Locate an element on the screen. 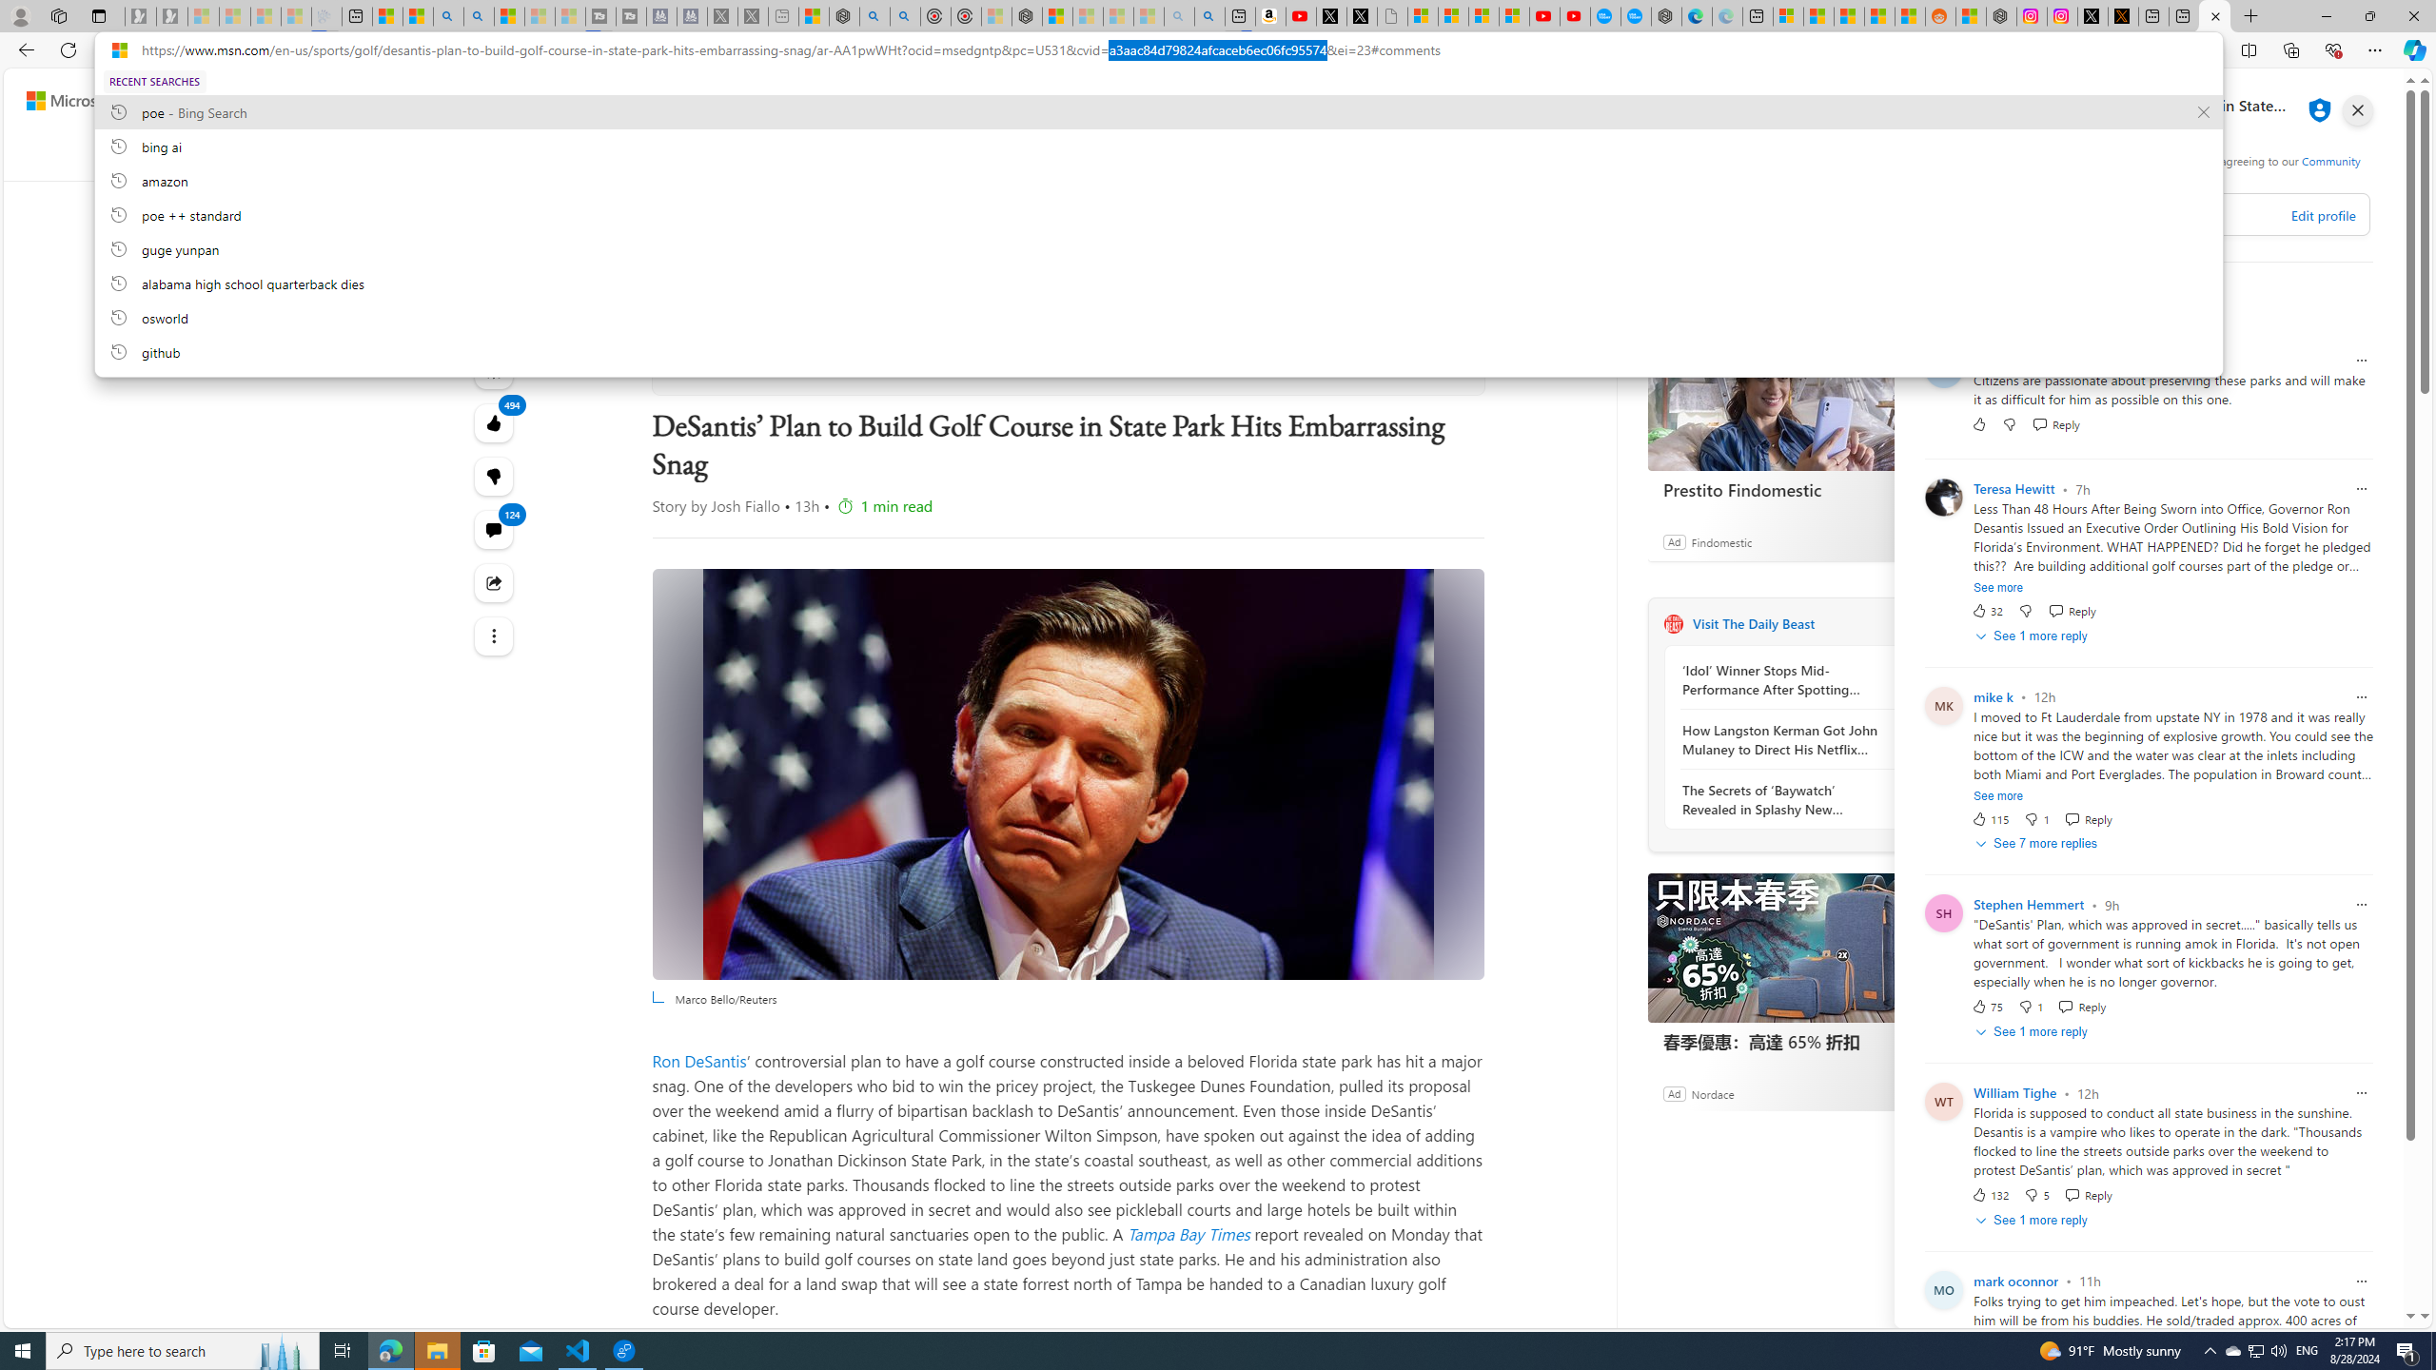  The most popular Google 'how to' searches is located at coordinates (1635, 16).